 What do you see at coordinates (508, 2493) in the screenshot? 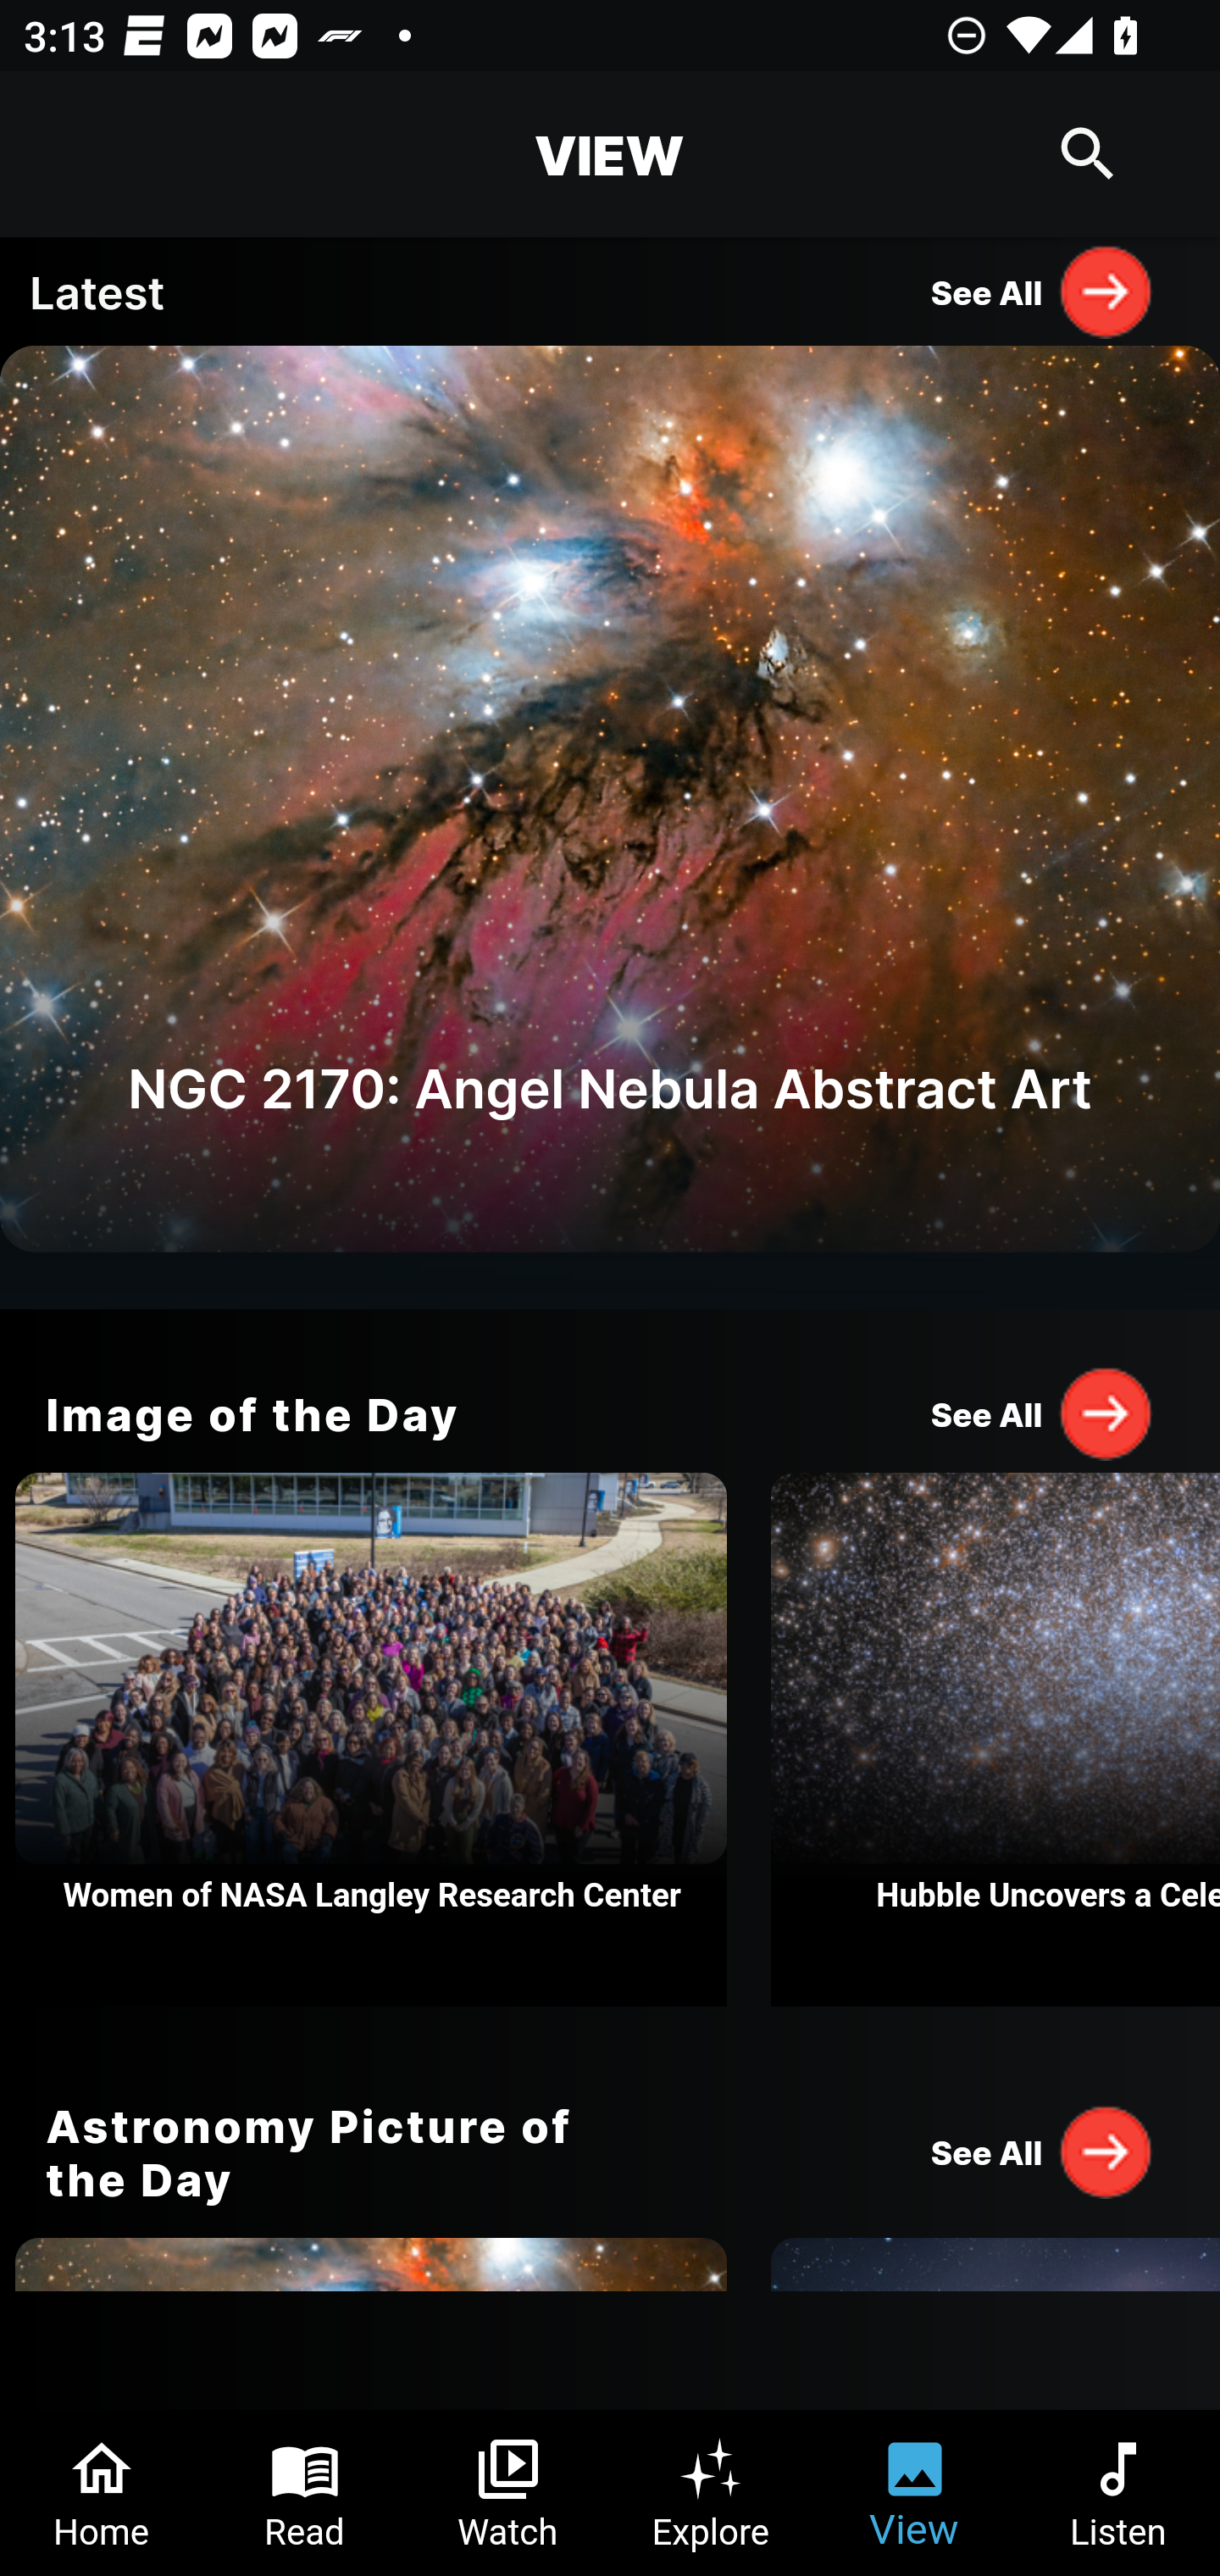
I see `Watch
Tab 3 of 6` at bounding box center [508, 2493].